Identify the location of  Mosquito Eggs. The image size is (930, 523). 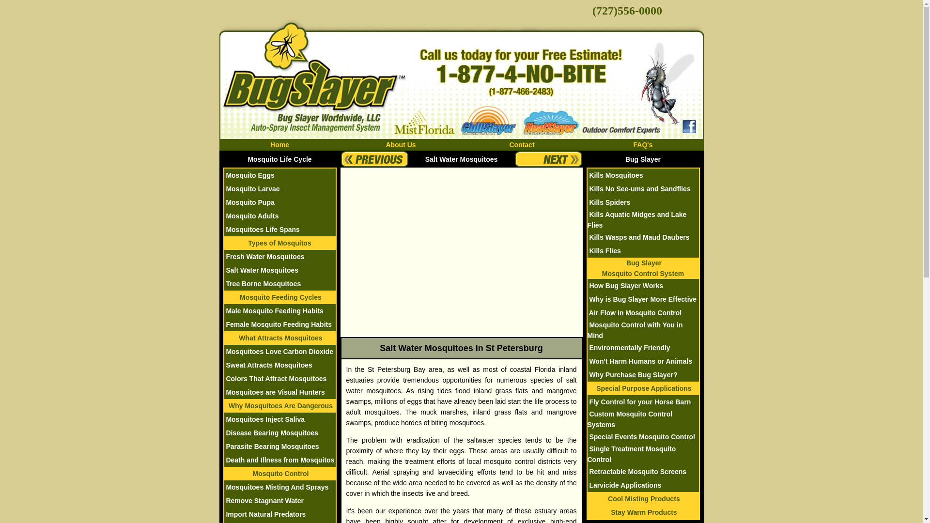
(249, 175).